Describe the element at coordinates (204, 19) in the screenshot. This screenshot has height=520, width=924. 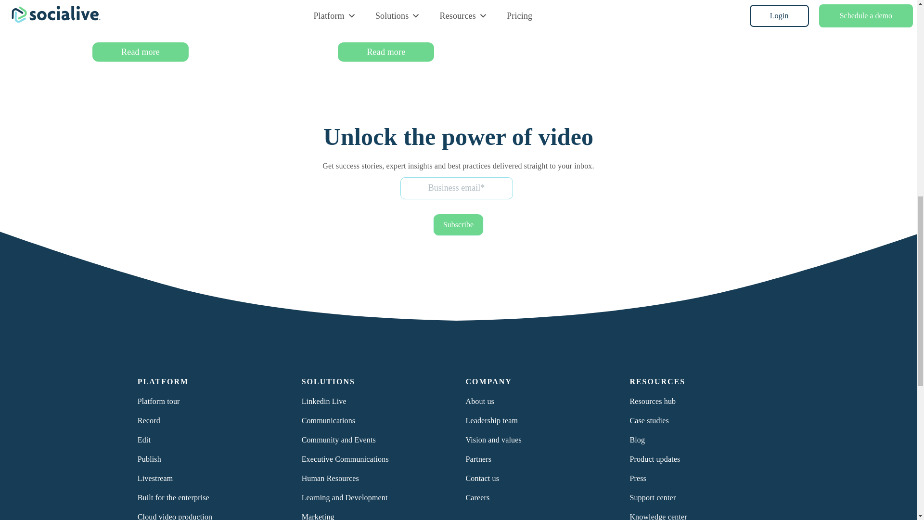
I see `A-to-Z video creation: record, edit, and publish` at that location.